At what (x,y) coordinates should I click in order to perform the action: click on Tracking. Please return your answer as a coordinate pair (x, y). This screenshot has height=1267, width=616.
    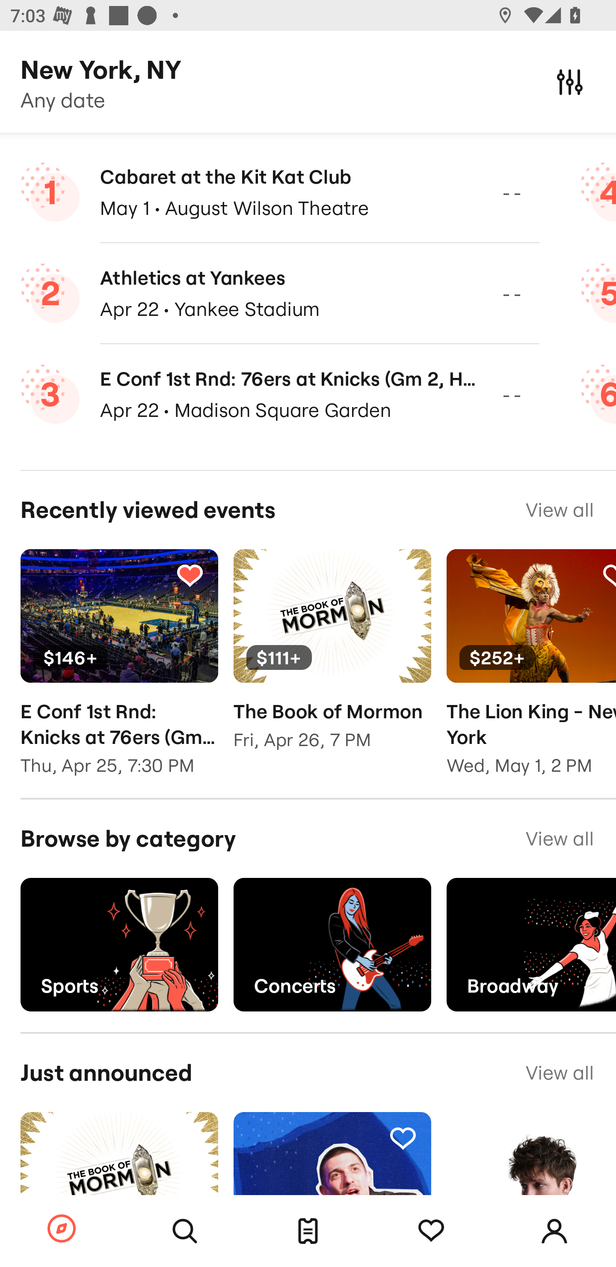
    Looking at the image, I should click on (431, 1231).